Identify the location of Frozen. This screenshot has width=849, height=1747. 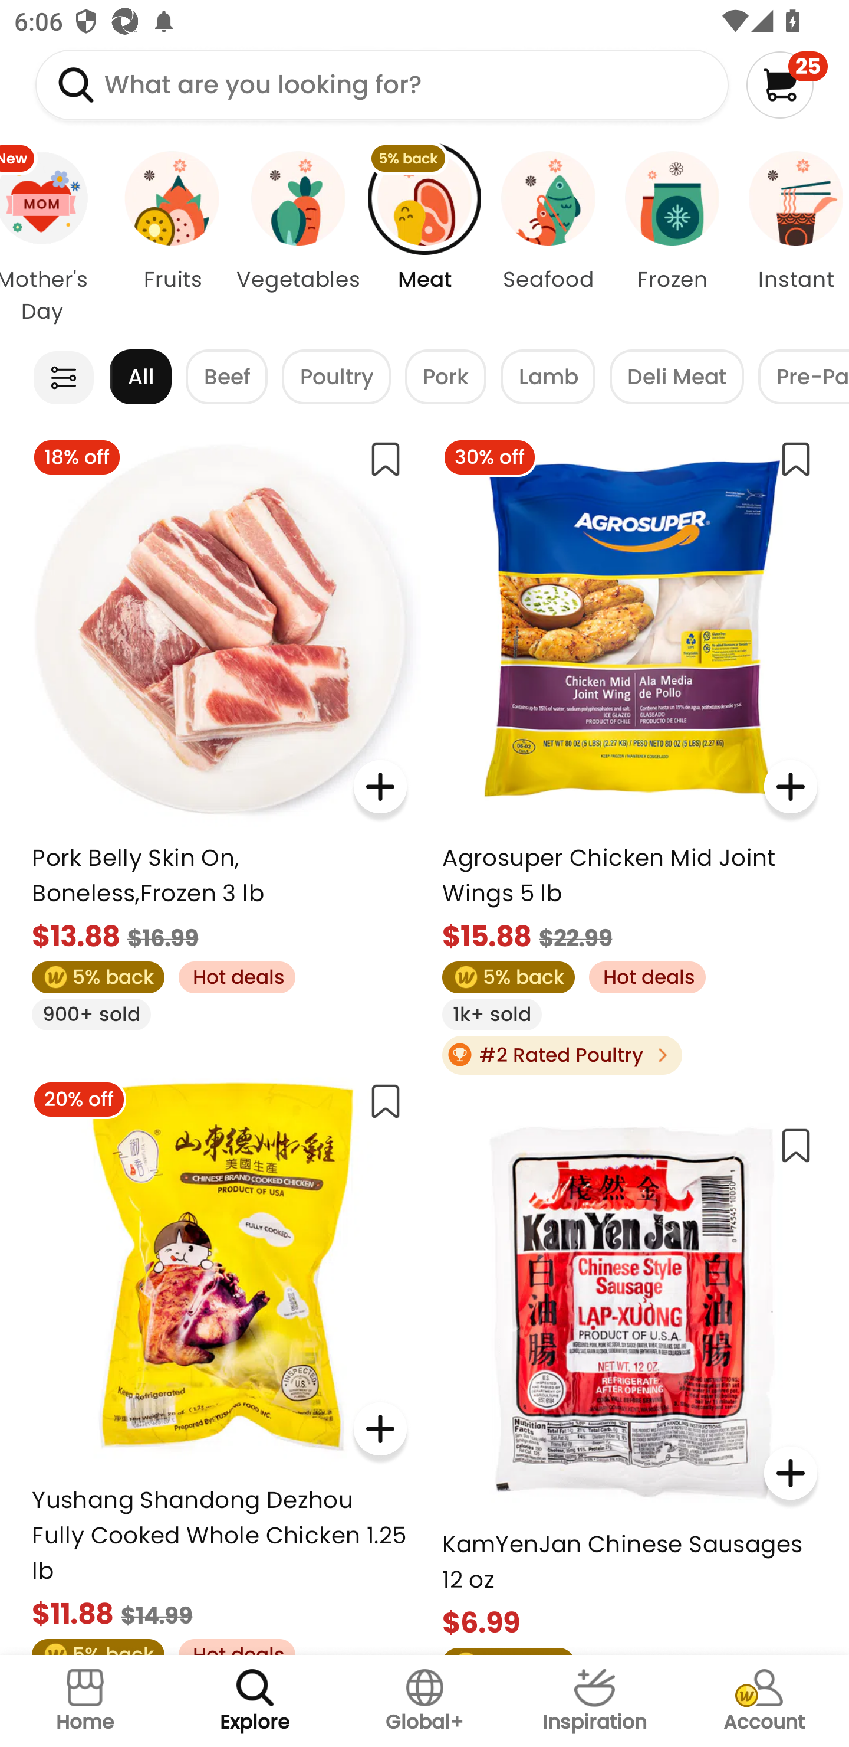
(672, 238).